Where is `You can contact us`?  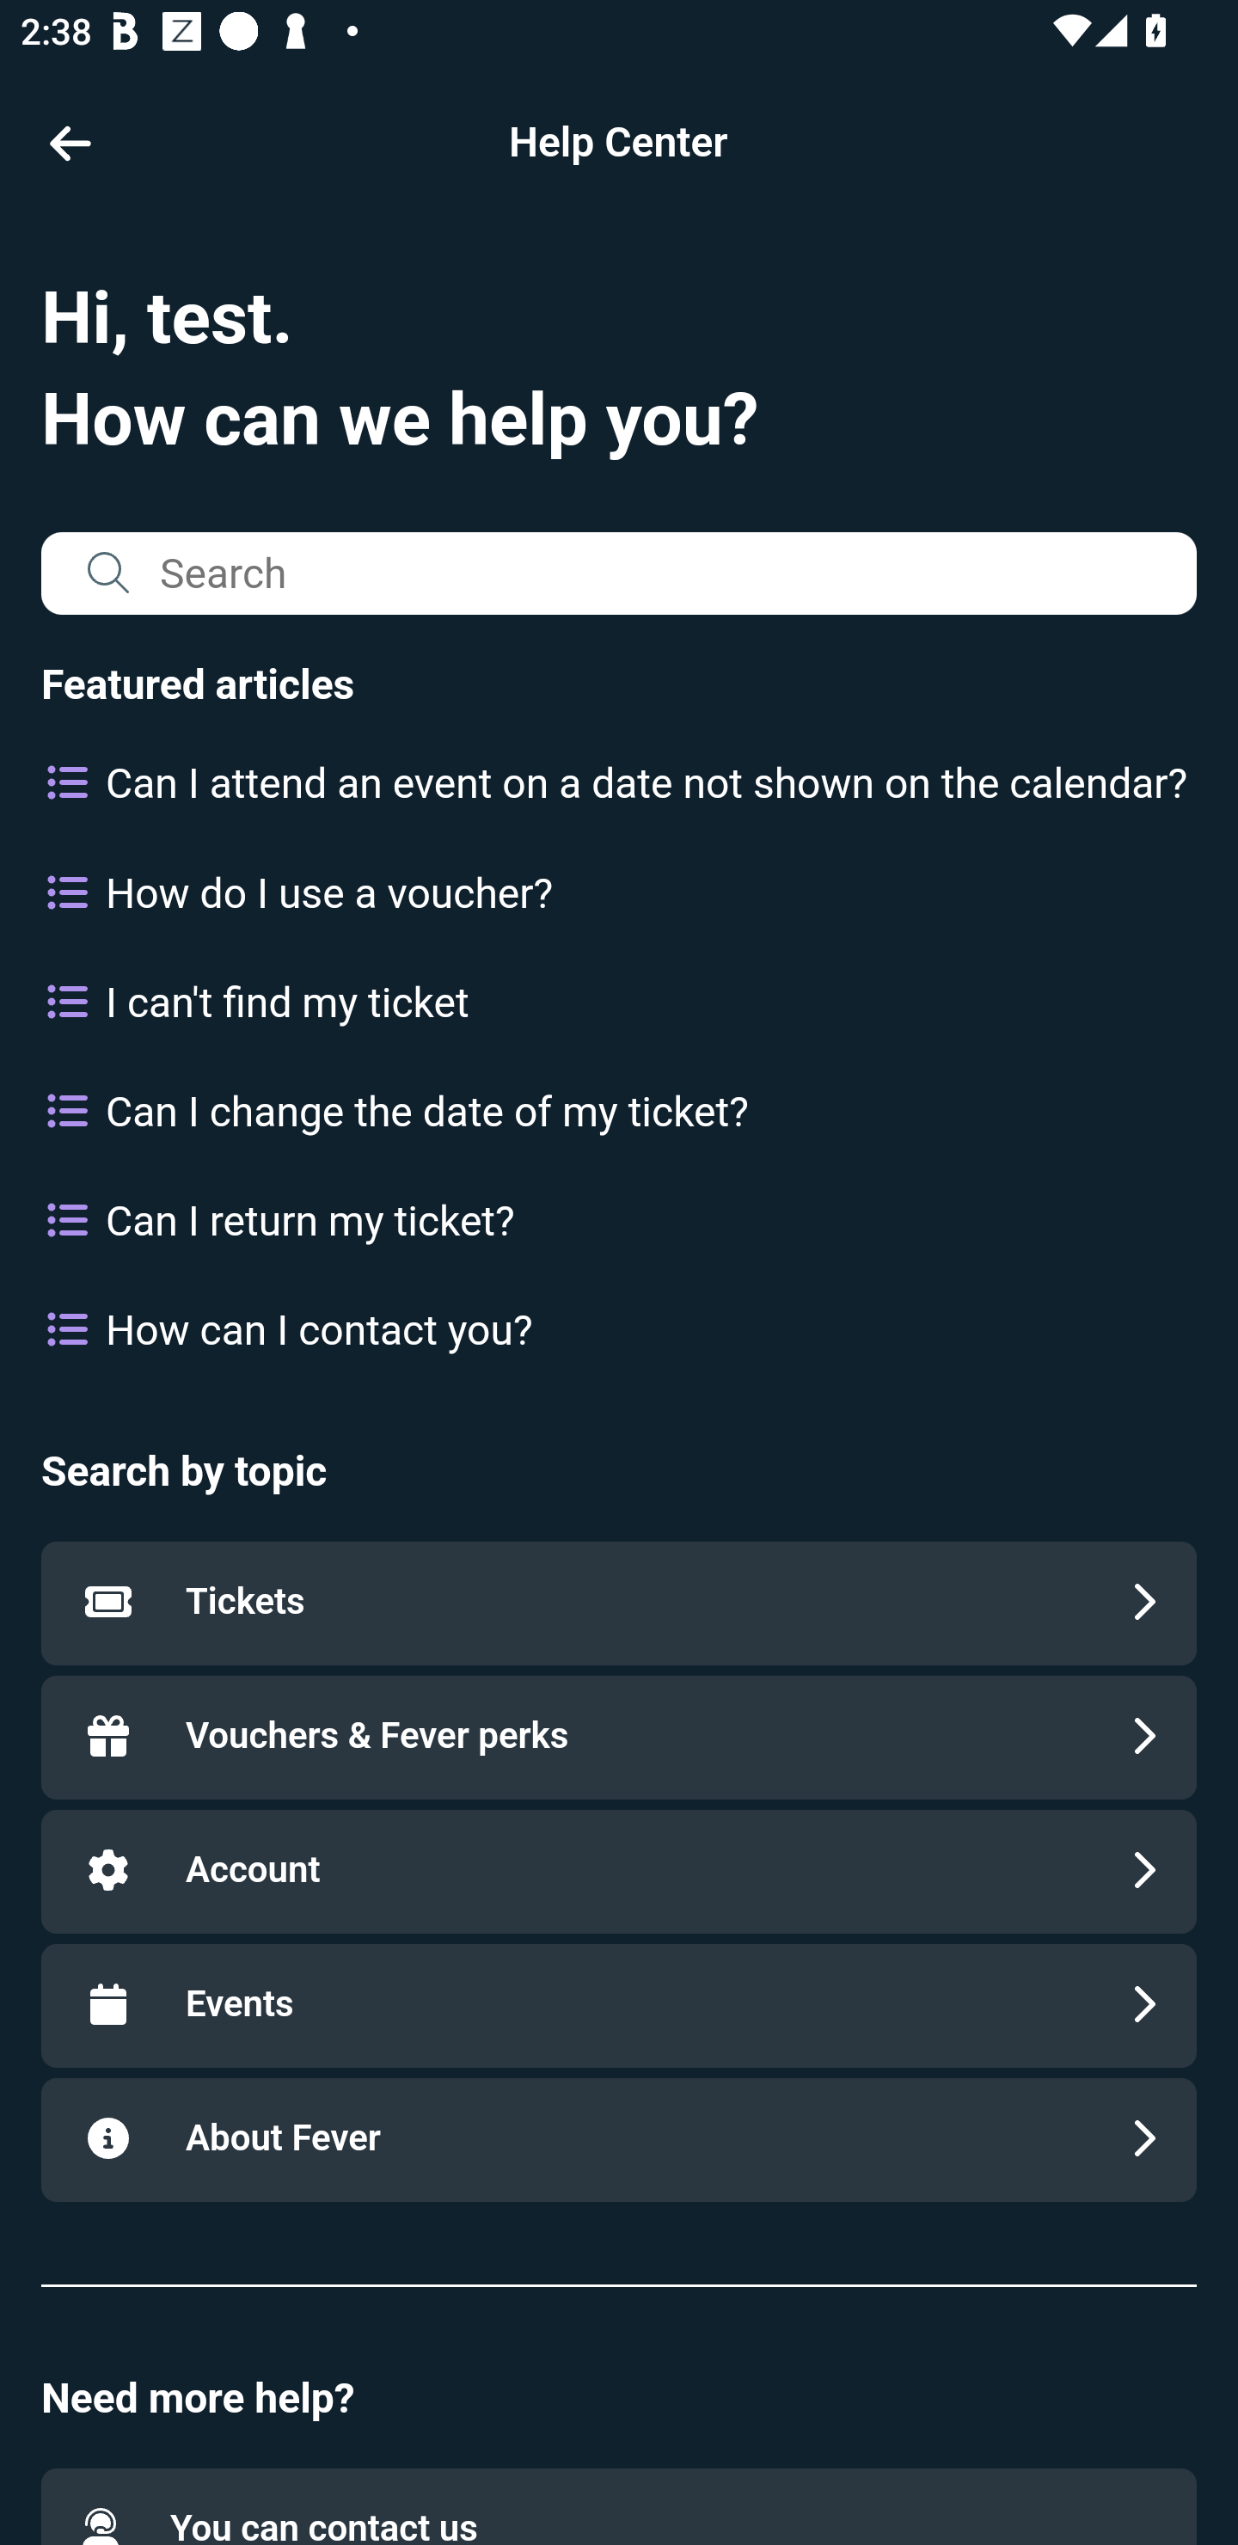 You can contact us is located at coordinates (619, 2505).